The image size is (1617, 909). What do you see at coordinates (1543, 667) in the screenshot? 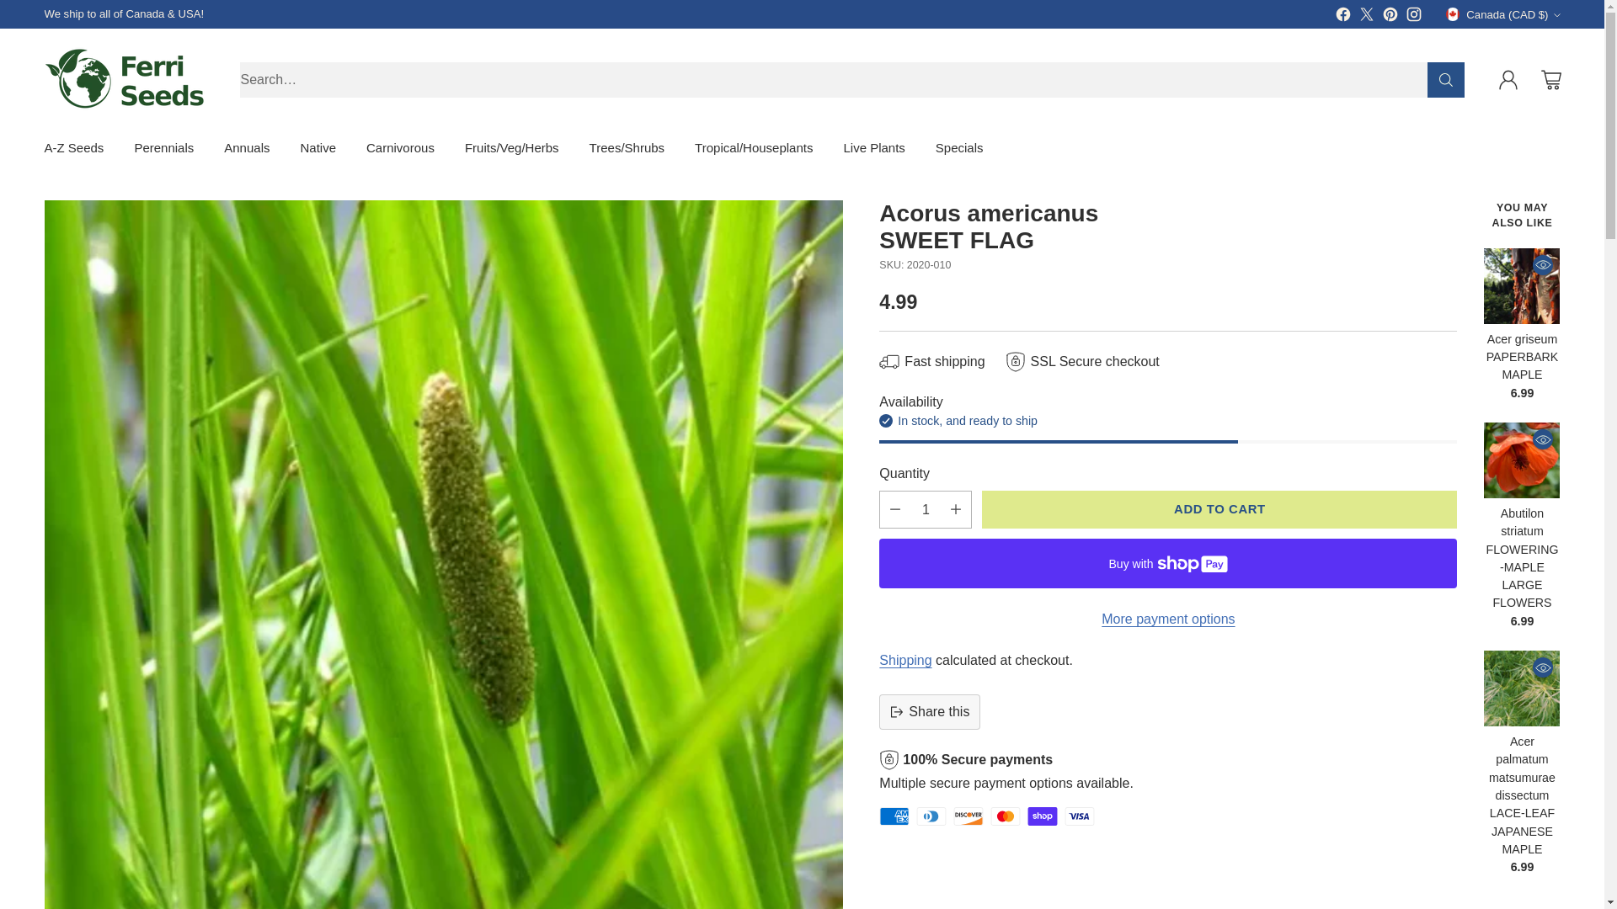
I see `Quick View` at bounding box center [1543, 667].